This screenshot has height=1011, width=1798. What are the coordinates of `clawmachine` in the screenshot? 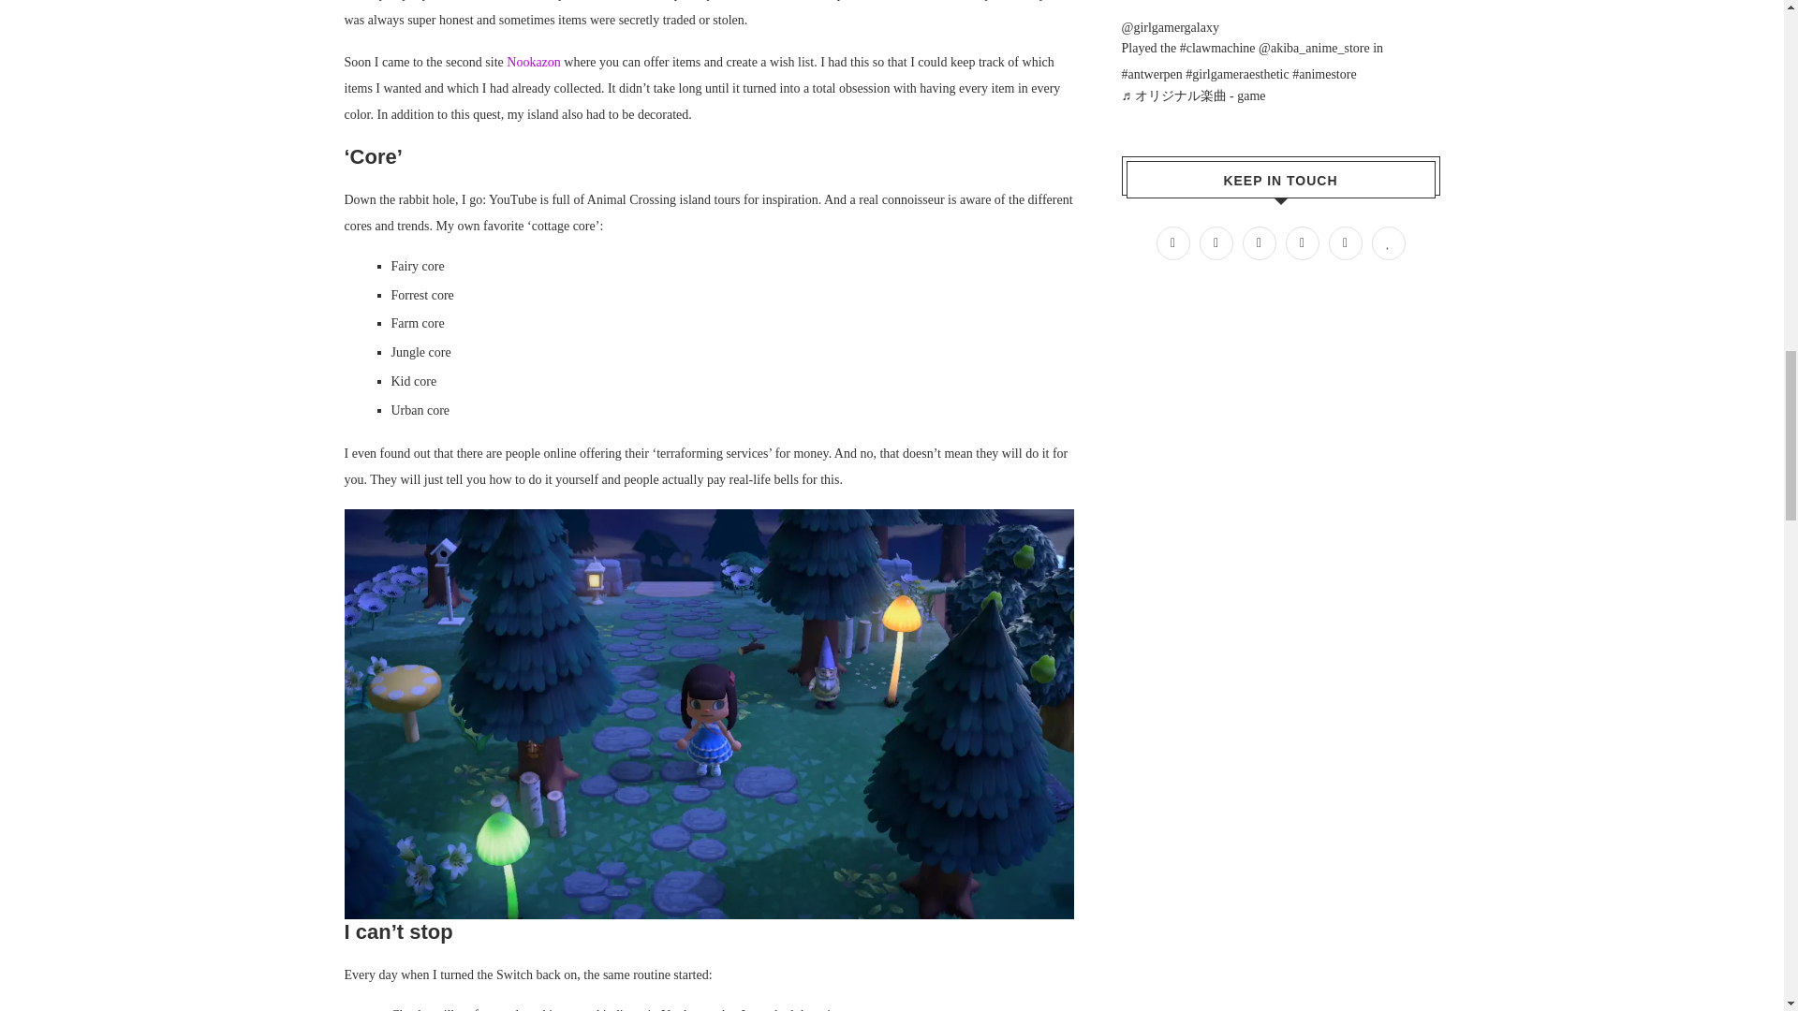 It's located at (1217, 49).